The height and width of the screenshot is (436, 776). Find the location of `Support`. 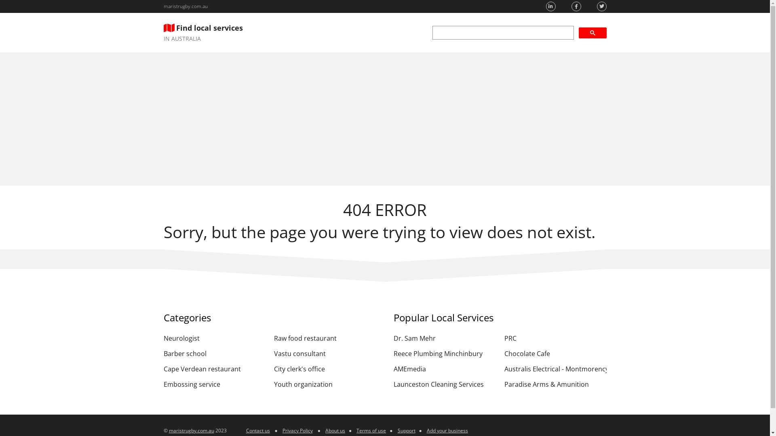

Support is located at coordinates (407, 430).